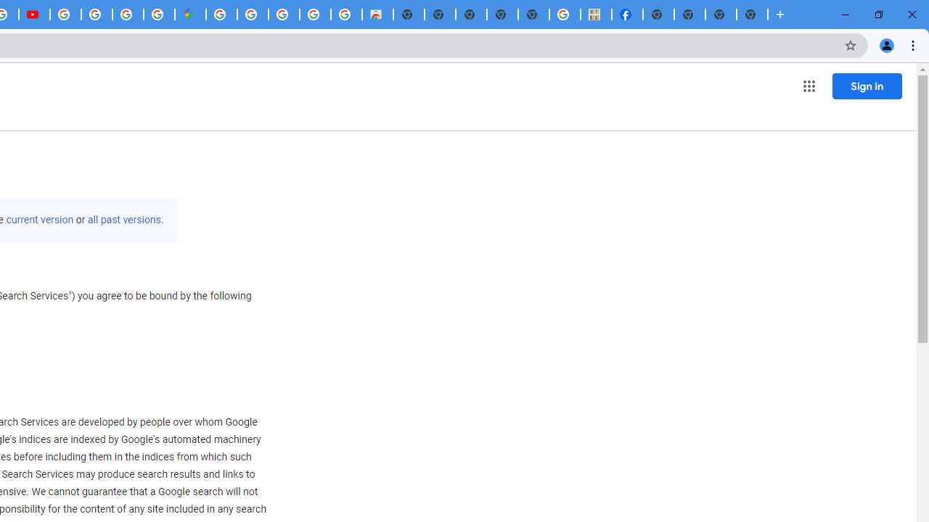  Describe the element at coordinates (221, 14) in the screenshot. I see `Sign in - Google Accounts` at that location.